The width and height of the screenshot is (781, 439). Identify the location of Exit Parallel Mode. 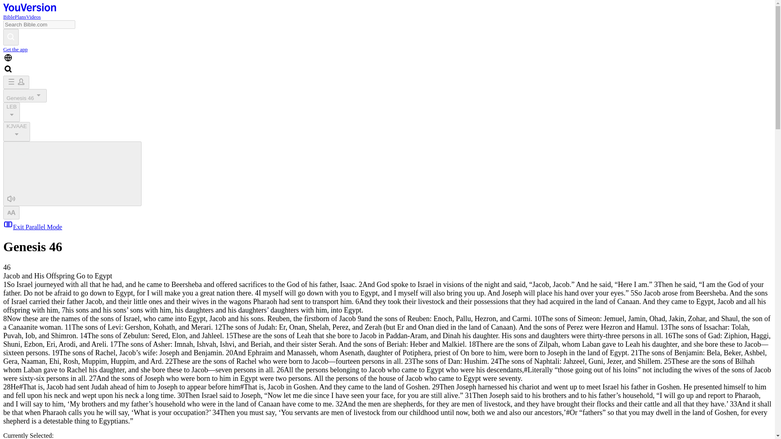
(33, 227).